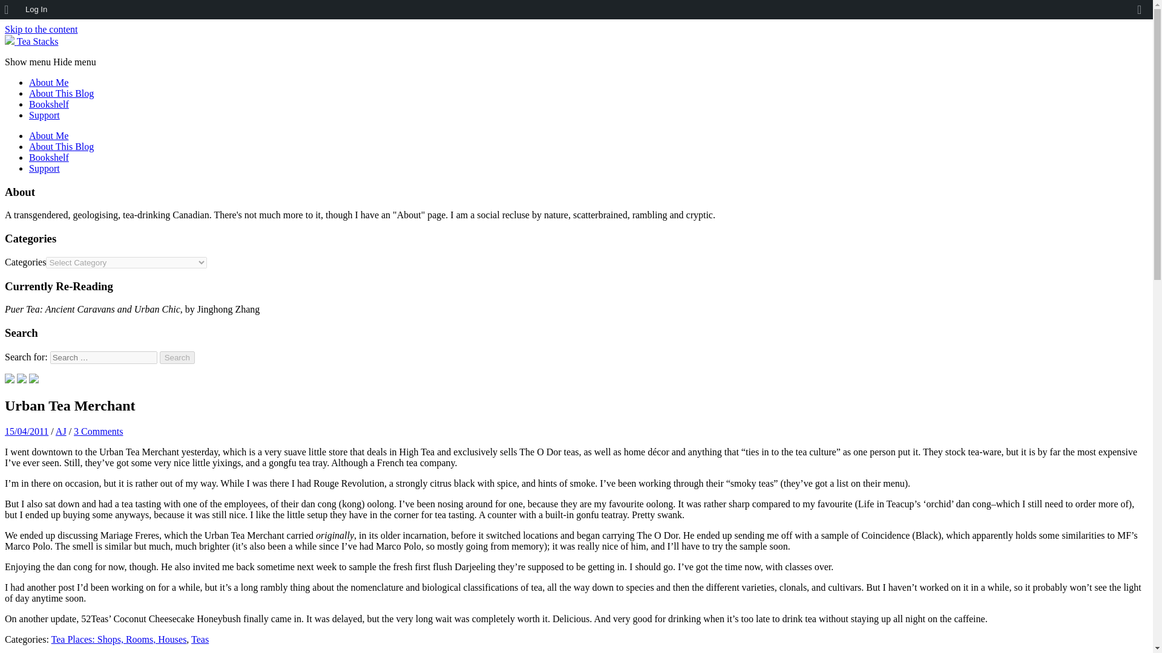 This screenshot has height=653, width=1162. Describe the element at coordinates (41, 29) in the screenshot. I see `Skip to the content` at that location.